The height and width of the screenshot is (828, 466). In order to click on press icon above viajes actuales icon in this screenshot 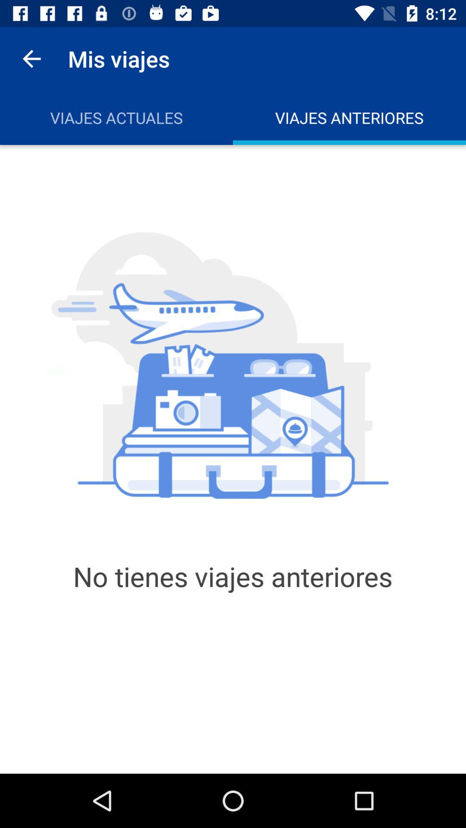, I will do `click(31, 59)`.